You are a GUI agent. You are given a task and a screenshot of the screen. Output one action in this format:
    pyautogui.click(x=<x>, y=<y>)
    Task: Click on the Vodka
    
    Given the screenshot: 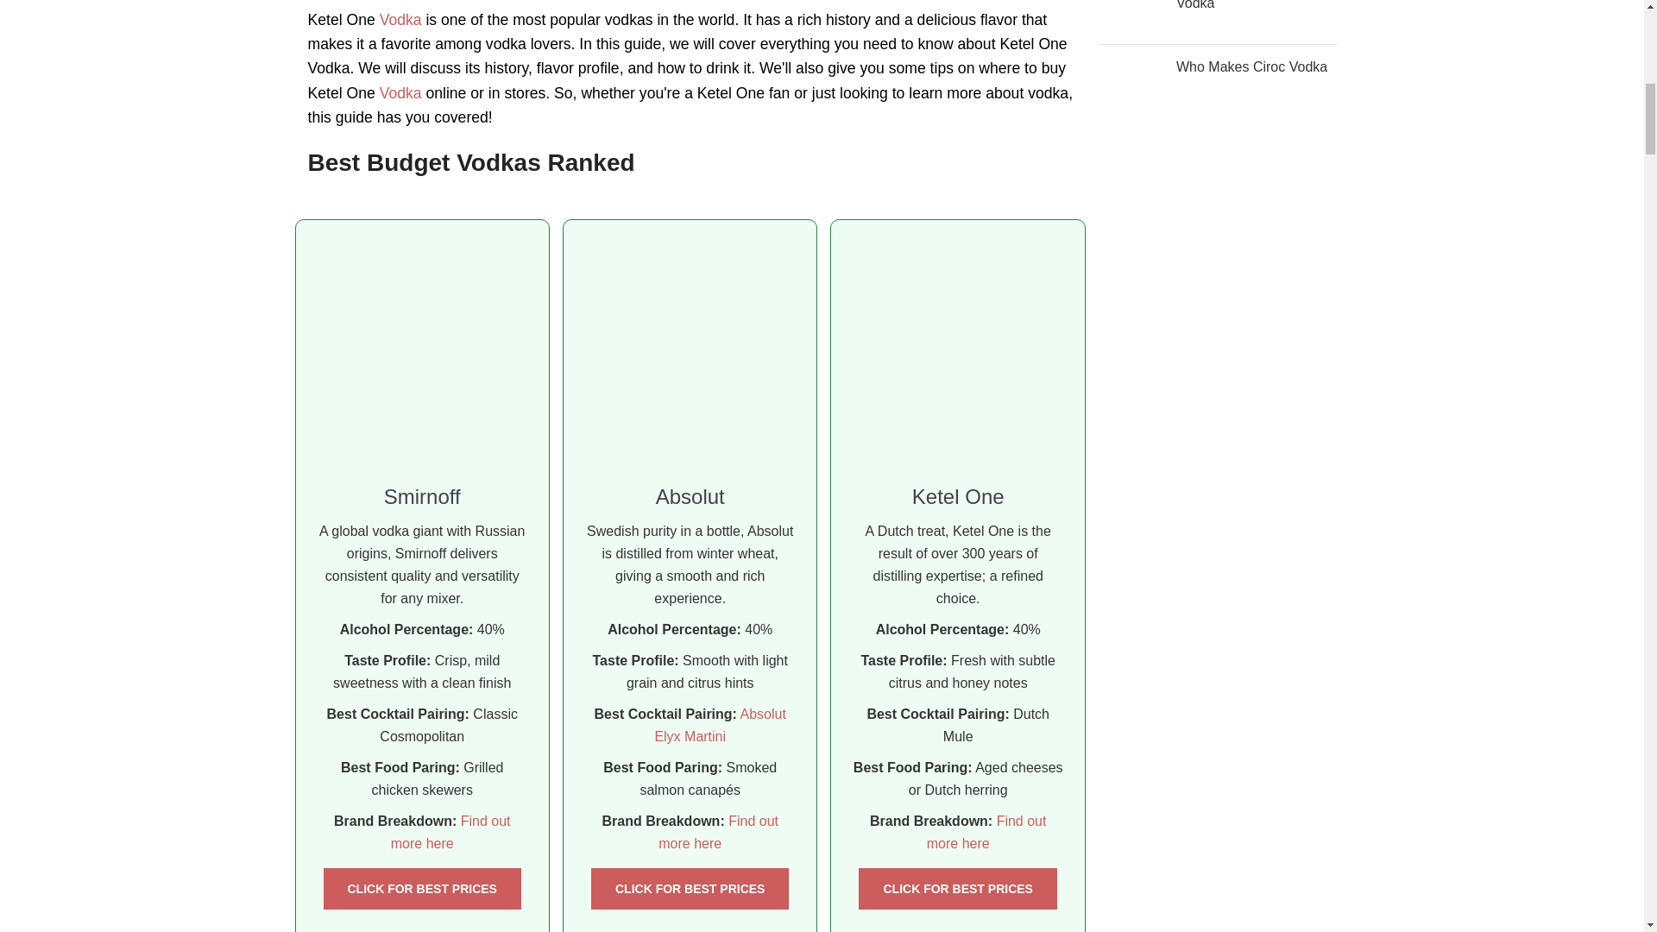 What is the action you would take?
    pyautogui.click(x=400, y=93)
    